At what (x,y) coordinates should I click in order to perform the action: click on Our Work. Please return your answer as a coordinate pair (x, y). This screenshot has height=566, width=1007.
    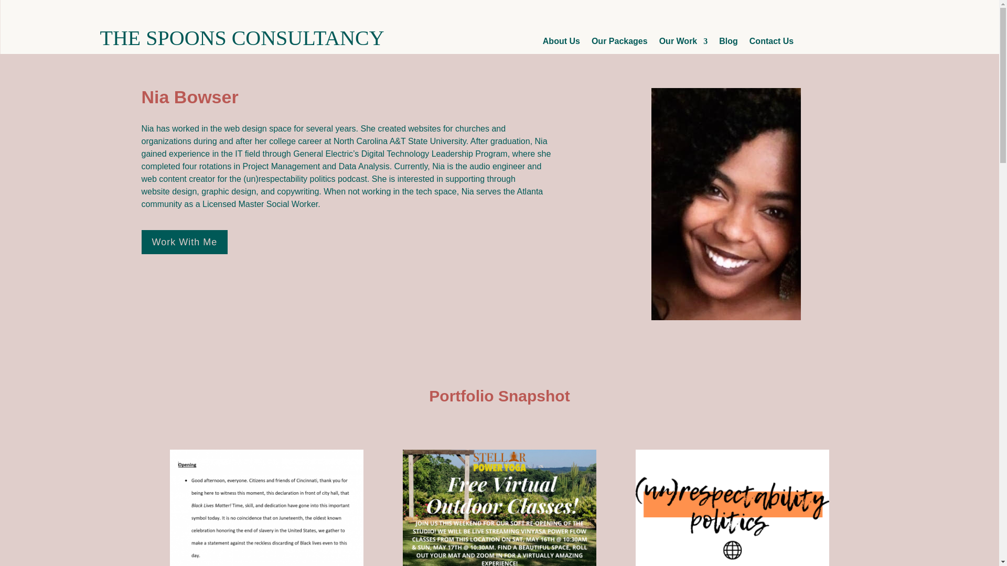
    Looking at the image, I should click on (683, 43).